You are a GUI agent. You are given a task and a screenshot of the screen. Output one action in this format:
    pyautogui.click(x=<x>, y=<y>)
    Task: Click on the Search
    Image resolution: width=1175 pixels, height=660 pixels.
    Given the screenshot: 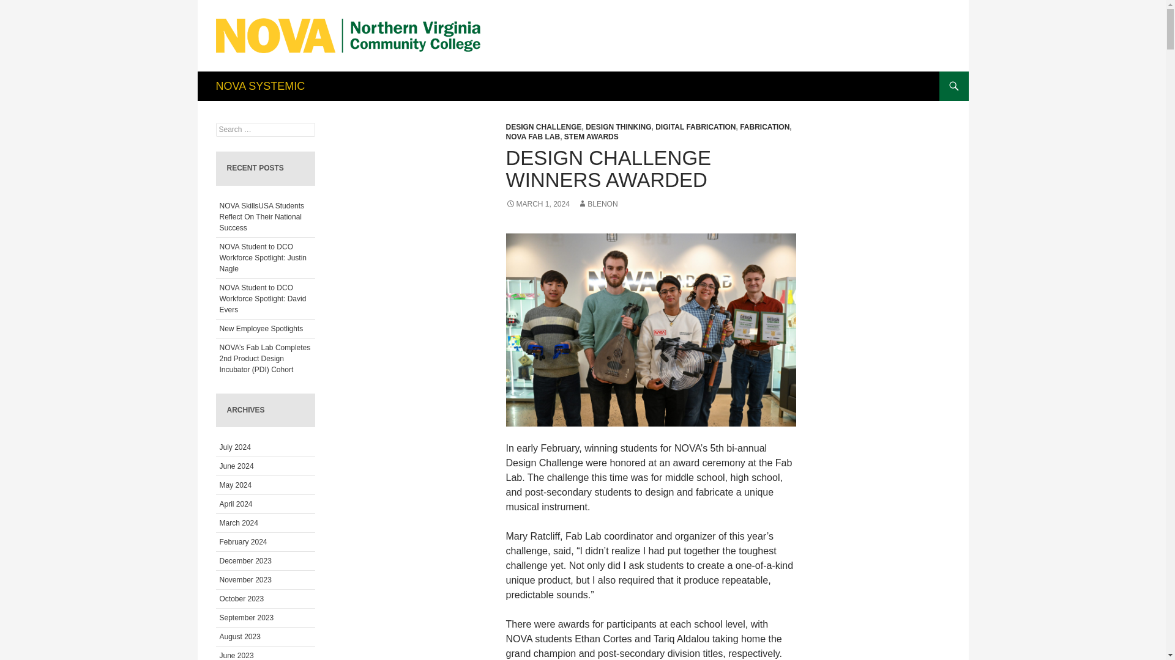 What is the action you would take?
    pyautogui.click(x=24, y=7)
    